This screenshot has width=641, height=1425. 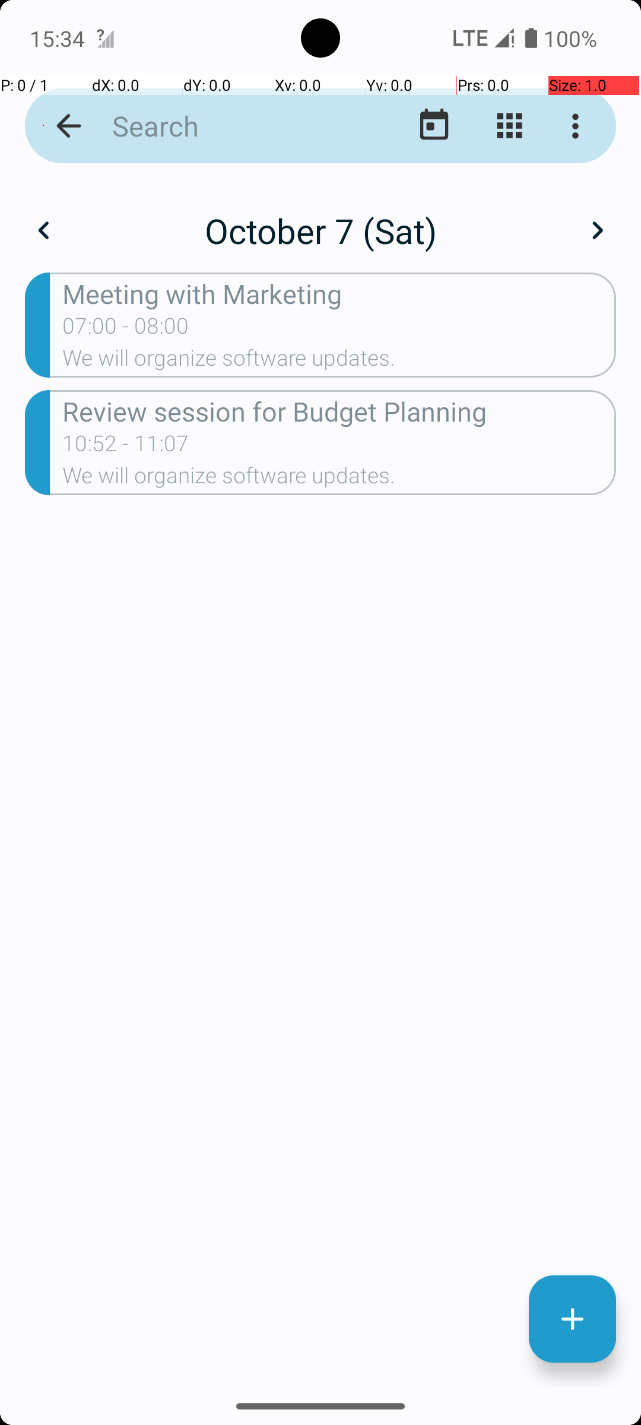 I want to click on October 7 (Sat), so click(x=320, y=230).